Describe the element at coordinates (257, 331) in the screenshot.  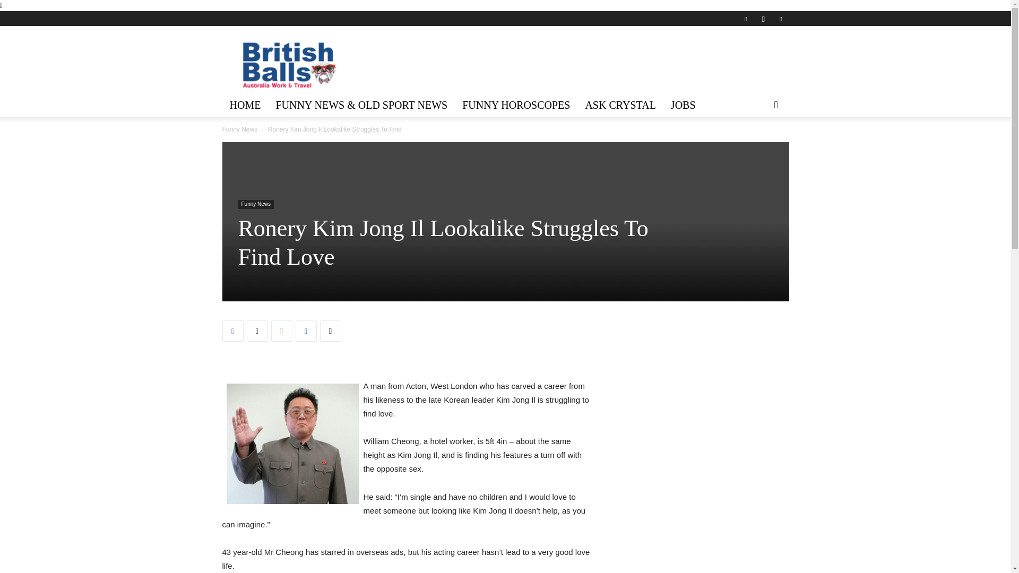
I see `Twitter` at that location.